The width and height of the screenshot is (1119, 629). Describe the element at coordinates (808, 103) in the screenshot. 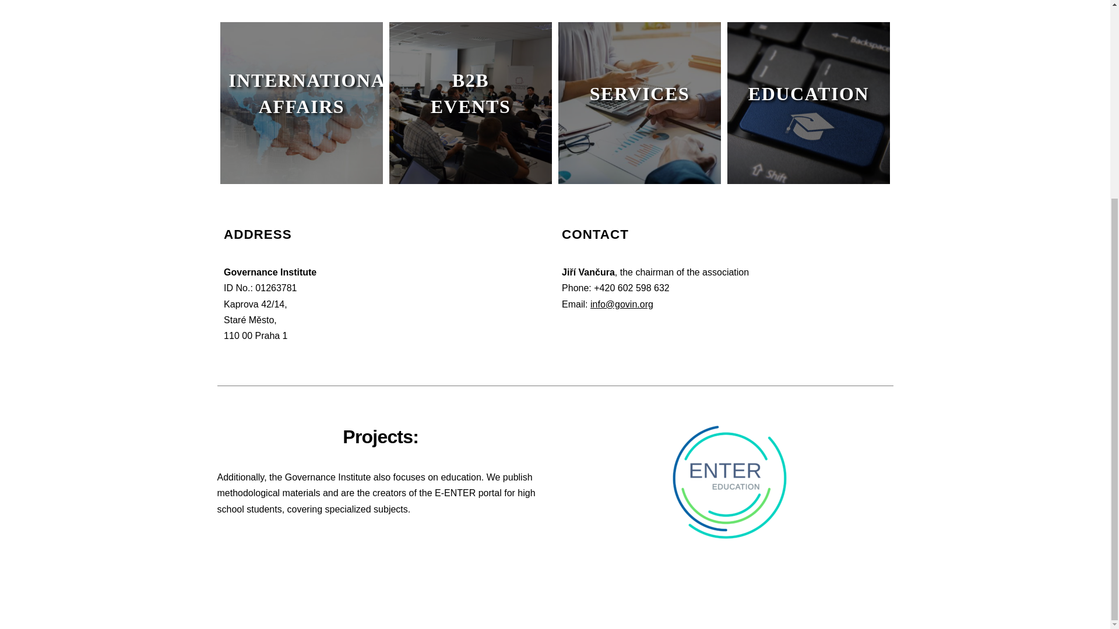

I see `Education` at that location.